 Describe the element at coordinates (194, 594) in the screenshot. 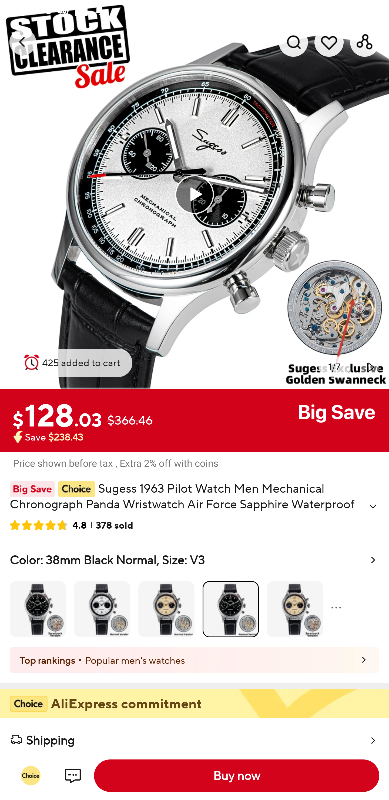

I see `Color: 38mm Black Normal, Size: V3 ` at that location.